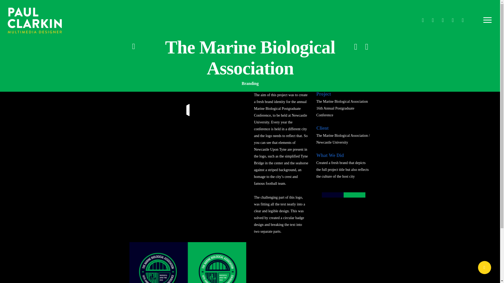 The image size is (504, 283). I want to click on Back to all projects, so click(133, 47).